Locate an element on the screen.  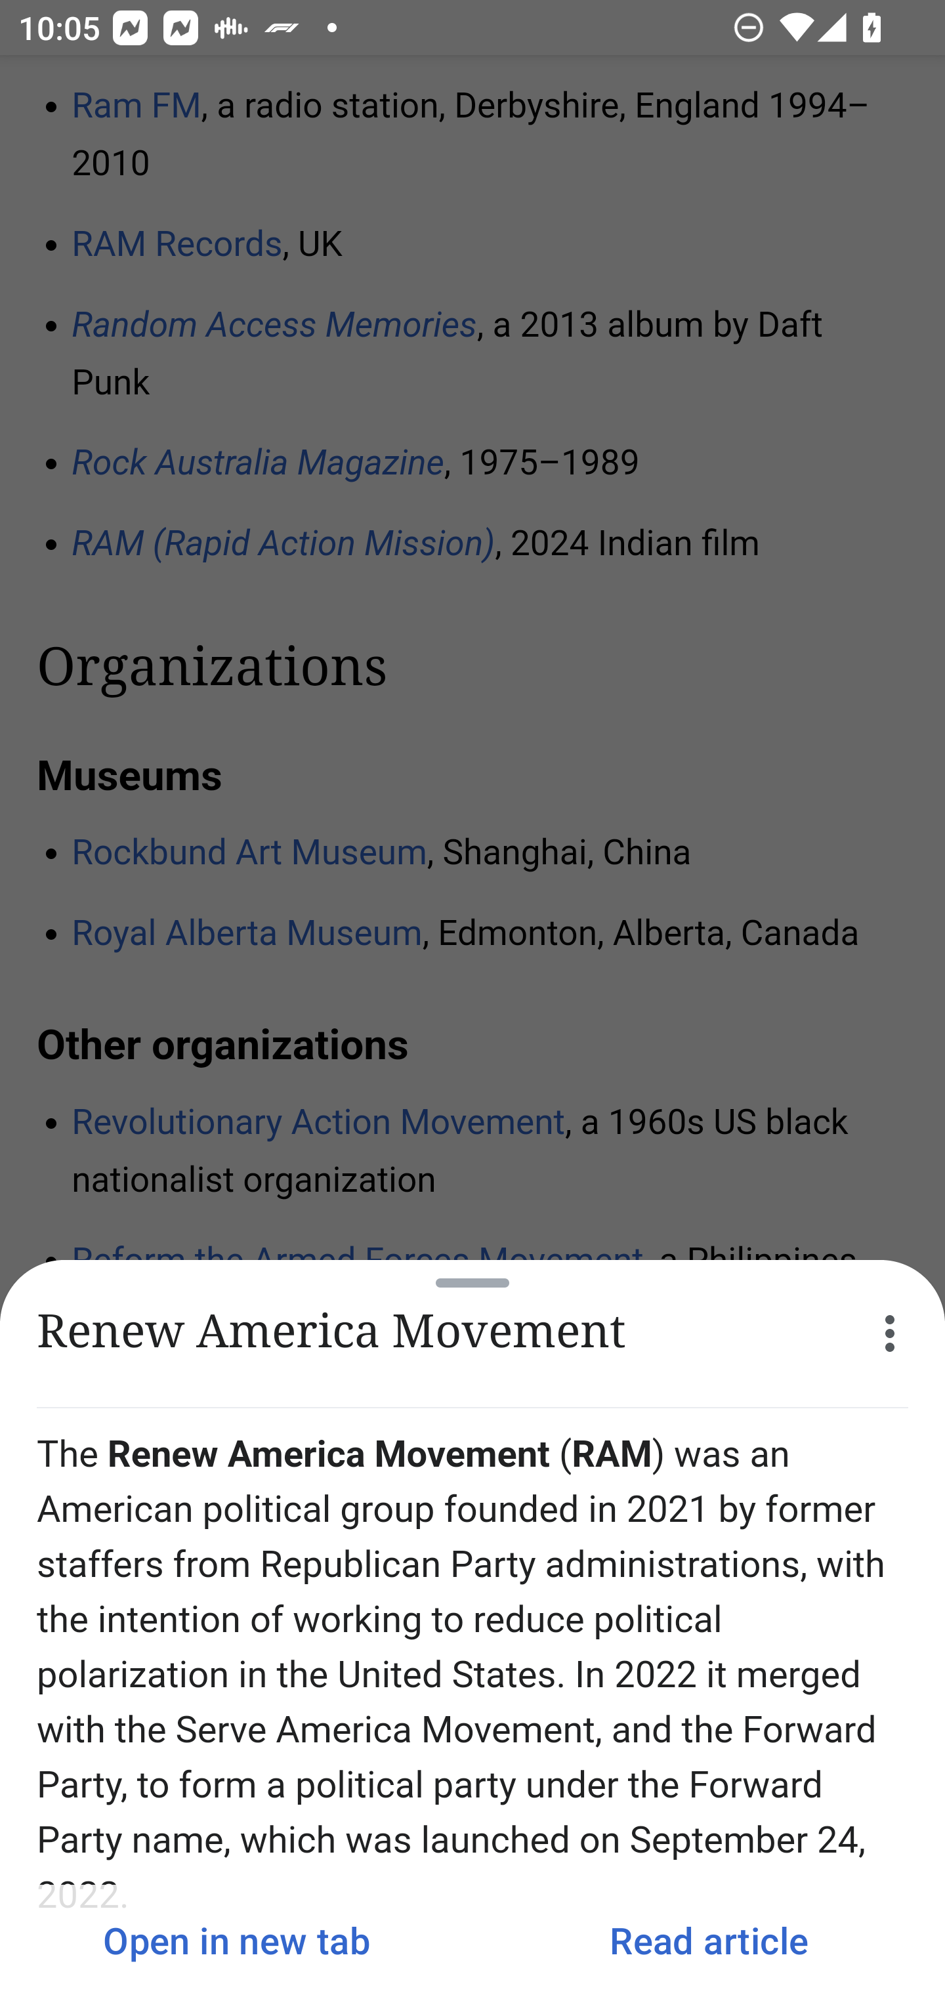
Renew America Movement More options is located at coordinates (472, 1333).